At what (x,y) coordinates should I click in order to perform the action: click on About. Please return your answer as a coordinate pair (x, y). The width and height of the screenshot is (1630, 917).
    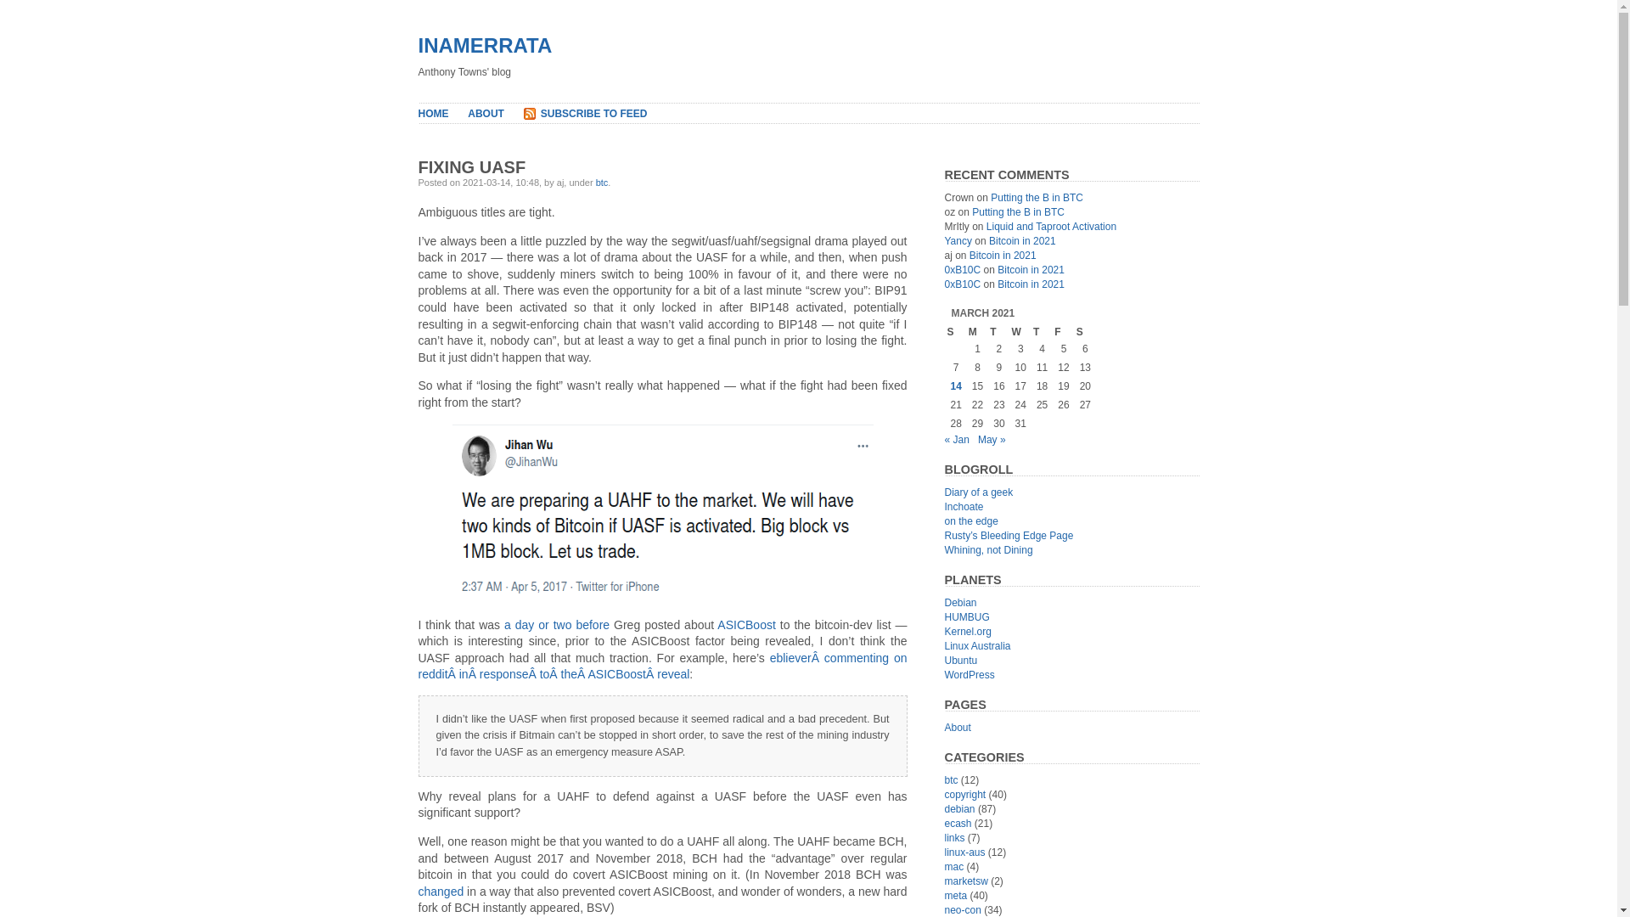
    Looking at the image, I should click on (958, 728).